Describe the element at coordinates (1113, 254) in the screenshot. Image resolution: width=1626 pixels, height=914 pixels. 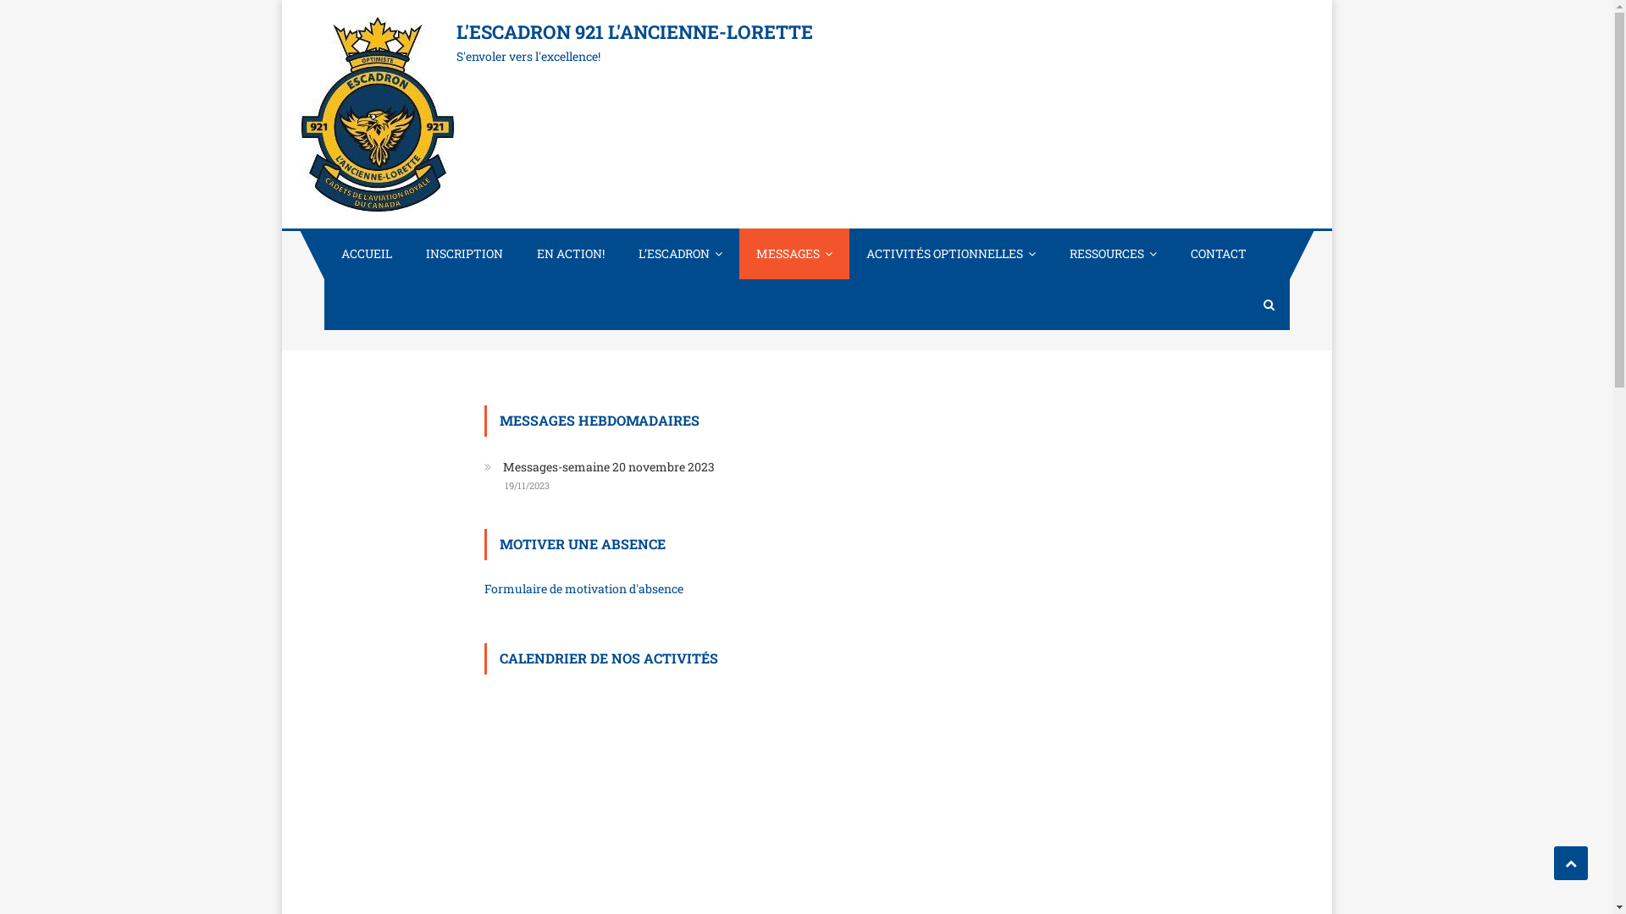
I see `RESSOURCES` at that location.